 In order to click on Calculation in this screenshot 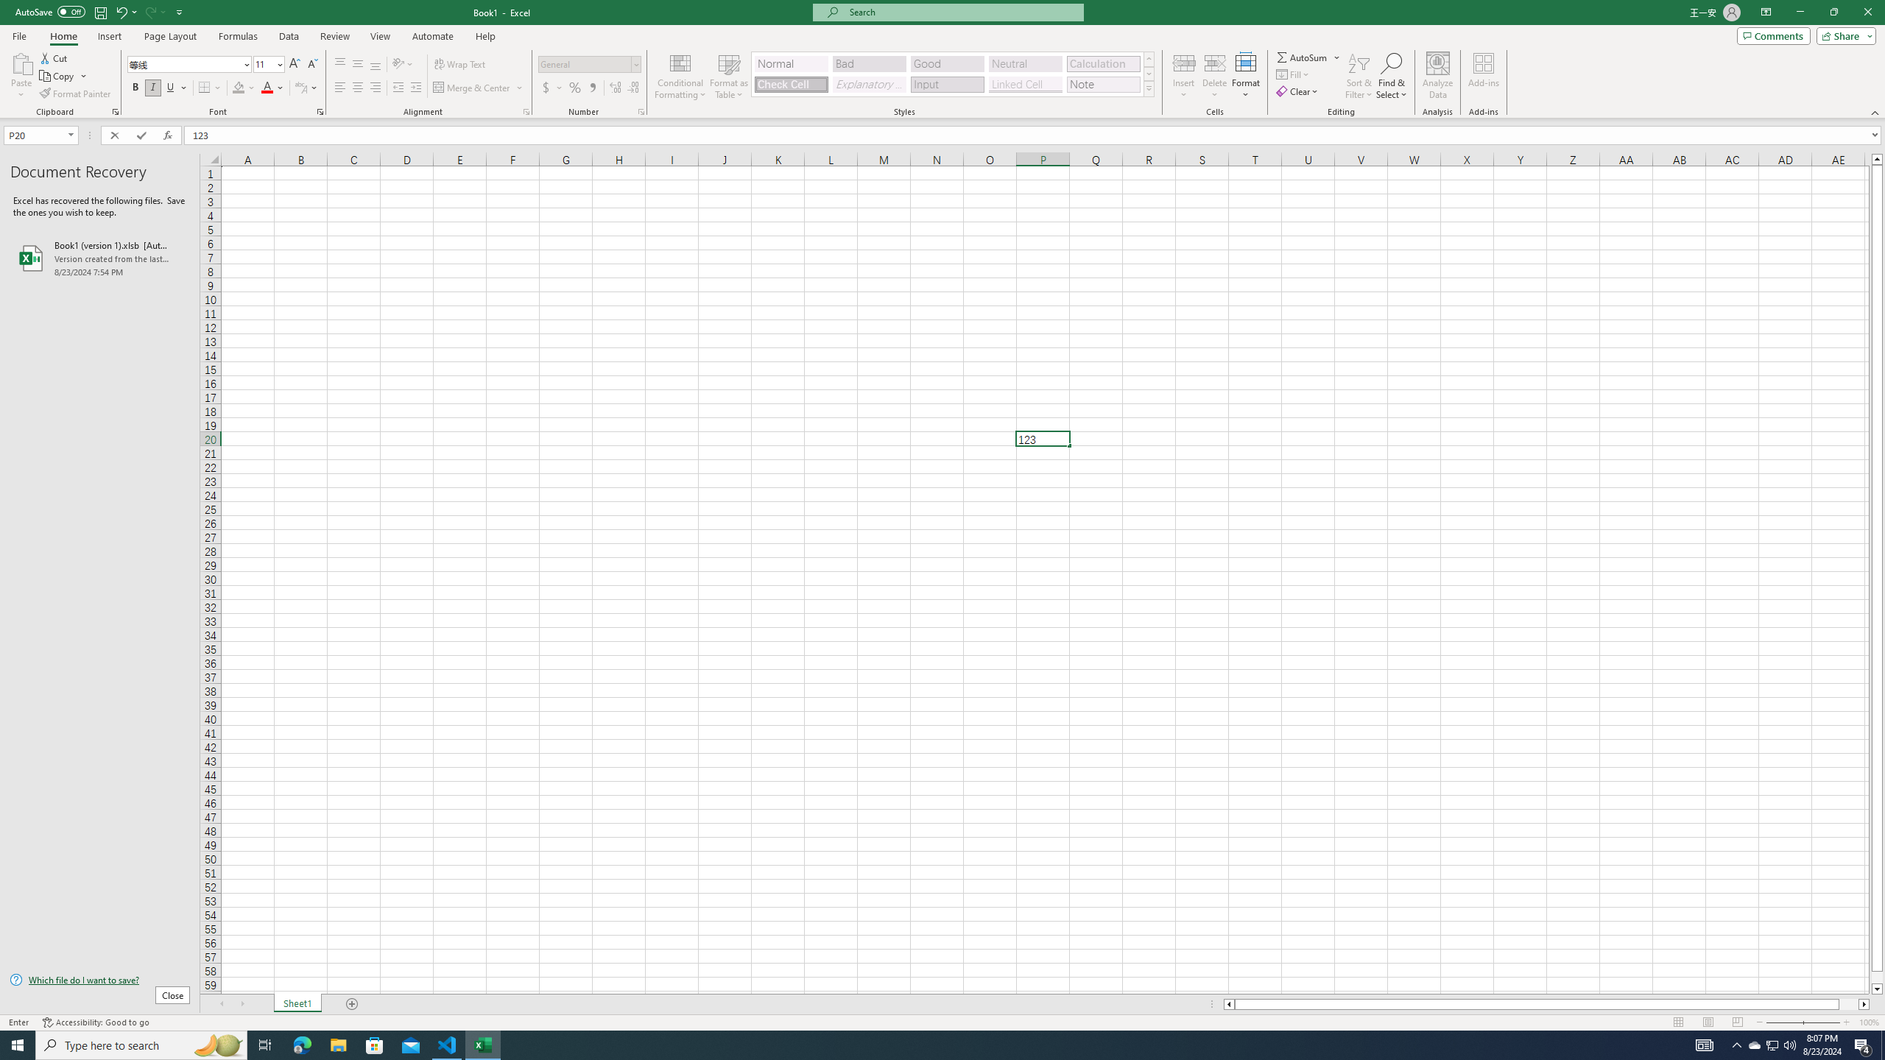, I will do `click(1103, 63)`.